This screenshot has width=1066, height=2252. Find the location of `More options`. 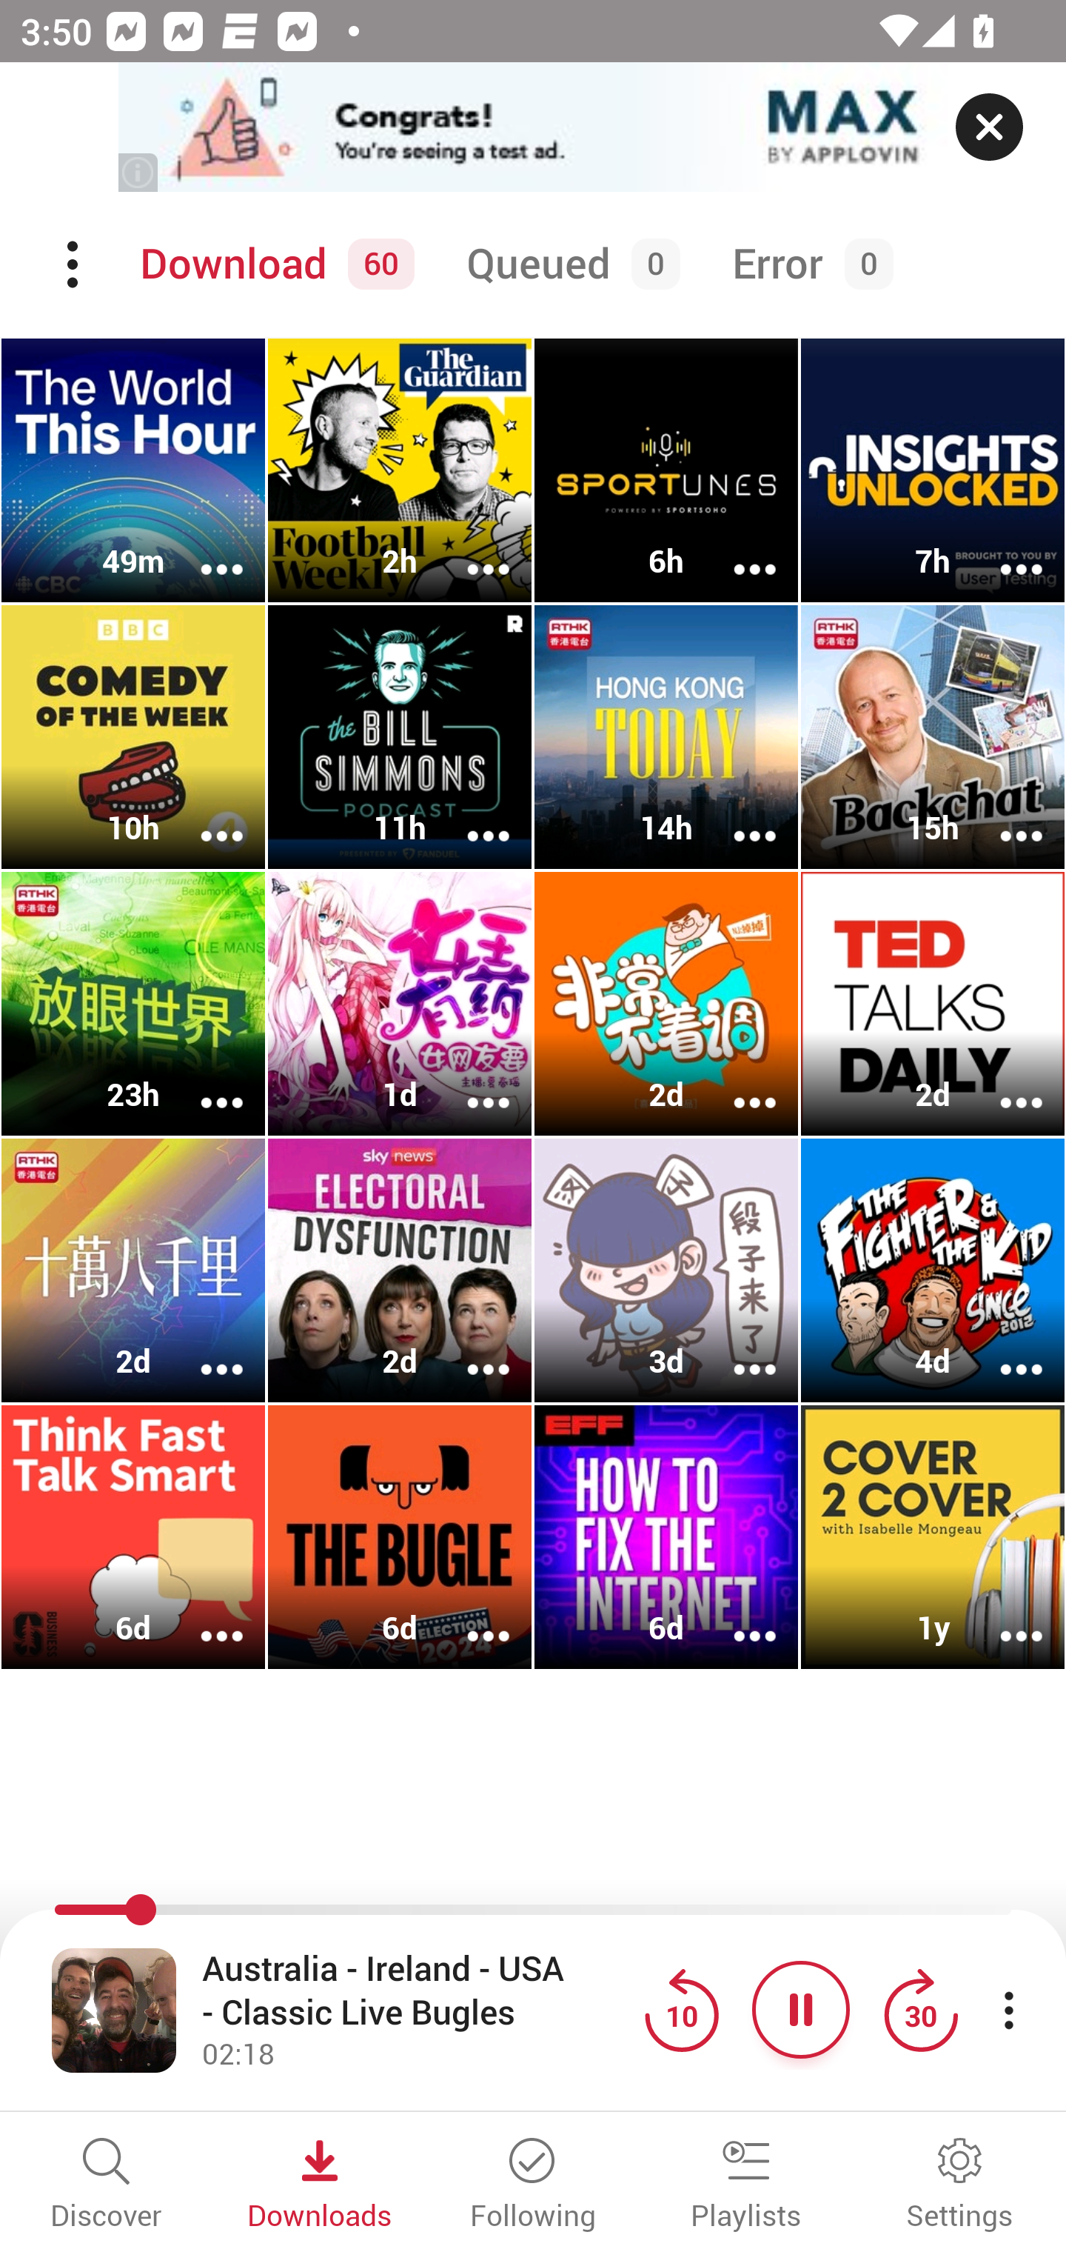

More options is located at coordinates (469, 817).